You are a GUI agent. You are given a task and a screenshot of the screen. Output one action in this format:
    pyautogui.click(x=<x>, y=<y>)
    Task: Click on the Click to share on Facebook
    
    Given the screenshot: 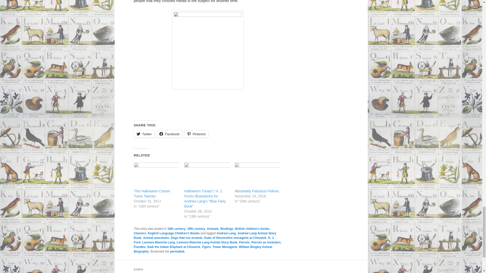 What is the action you would take?
    pyautogui.click(x=169, y=134)
    